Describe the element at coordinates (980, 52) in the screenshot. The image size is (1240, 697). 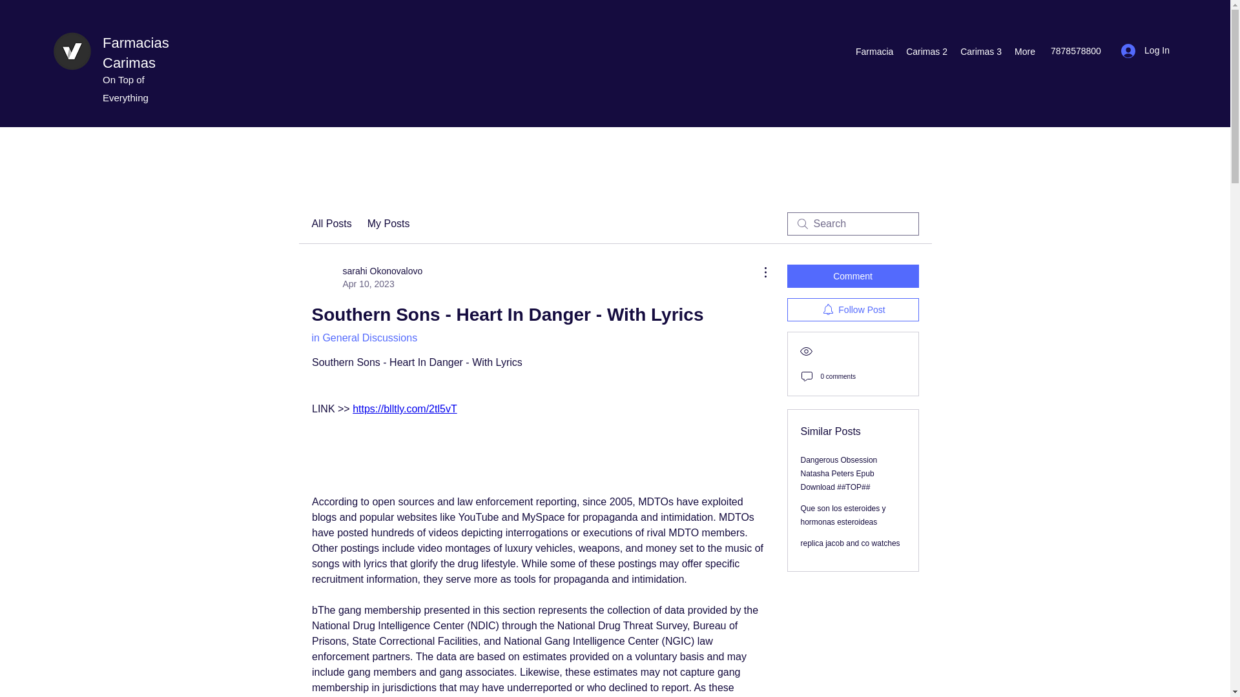
I see `Carimas 3` at that location.